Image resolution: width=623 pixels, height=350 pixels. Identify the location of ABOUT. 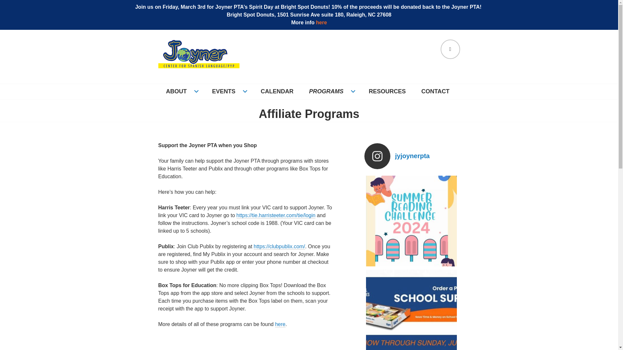
(181, 91).